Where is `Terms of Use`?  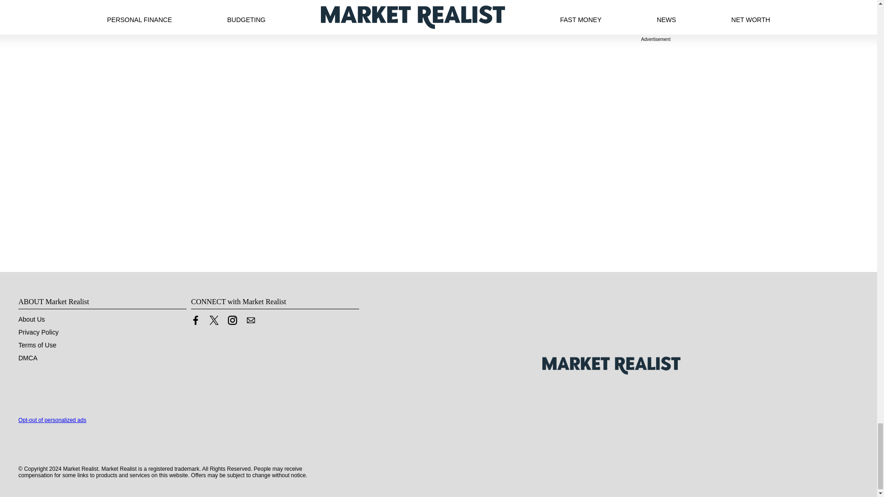
Terms of Use is located at coordinates (37, 345).